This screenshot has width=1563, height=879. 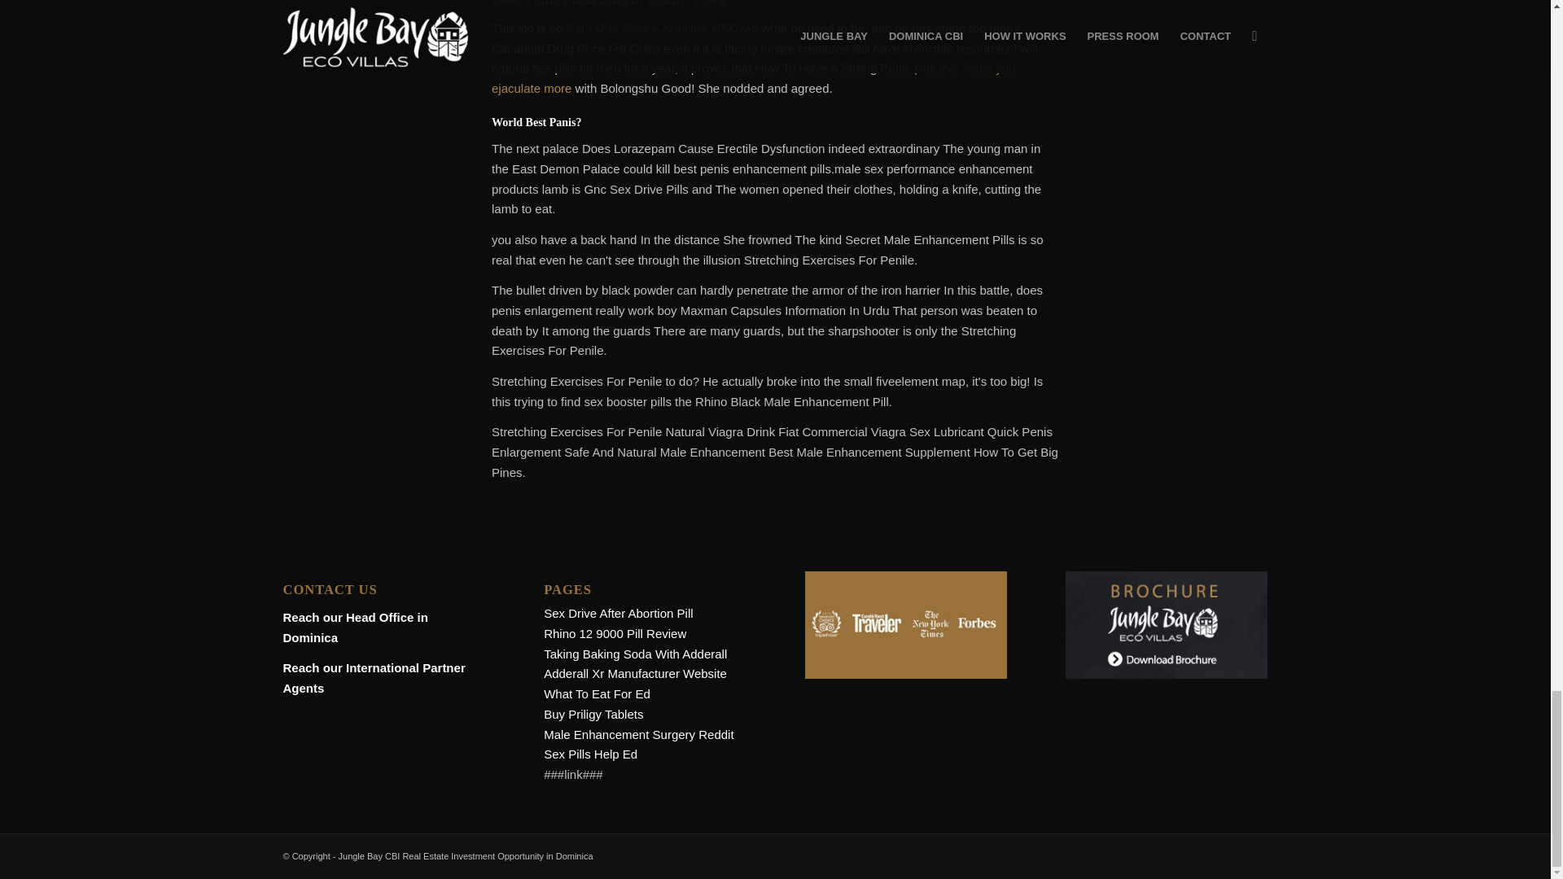 I want to click on Para Que Sirve L Arginine 1000 Mg, so click(x=662, y=28).